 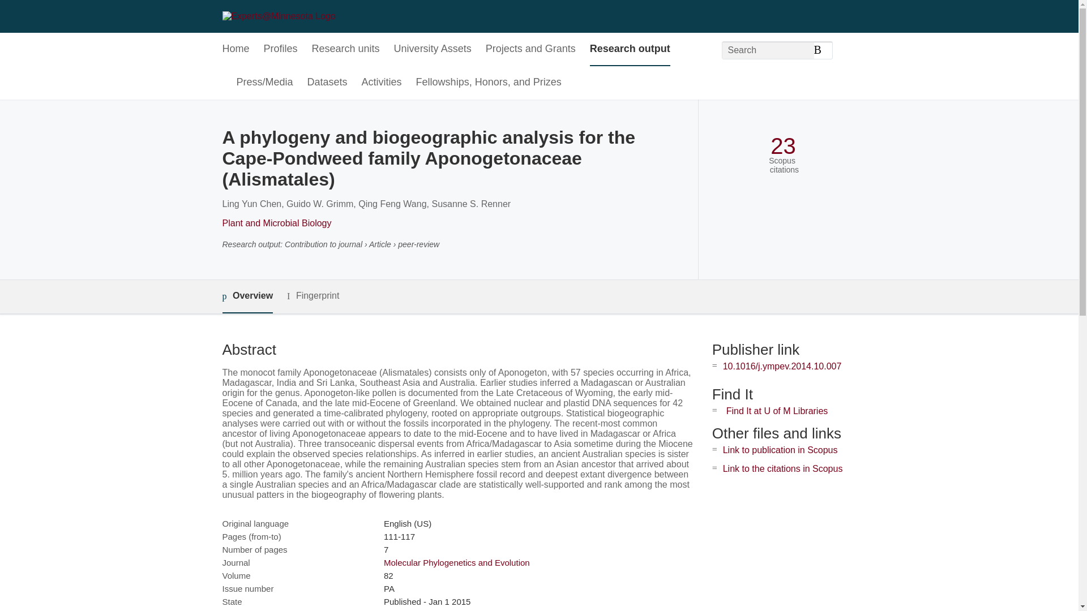 What do you see at coordinates (235, 49) in the screenshot?
I see `Home` at bounding box center [235, 49].